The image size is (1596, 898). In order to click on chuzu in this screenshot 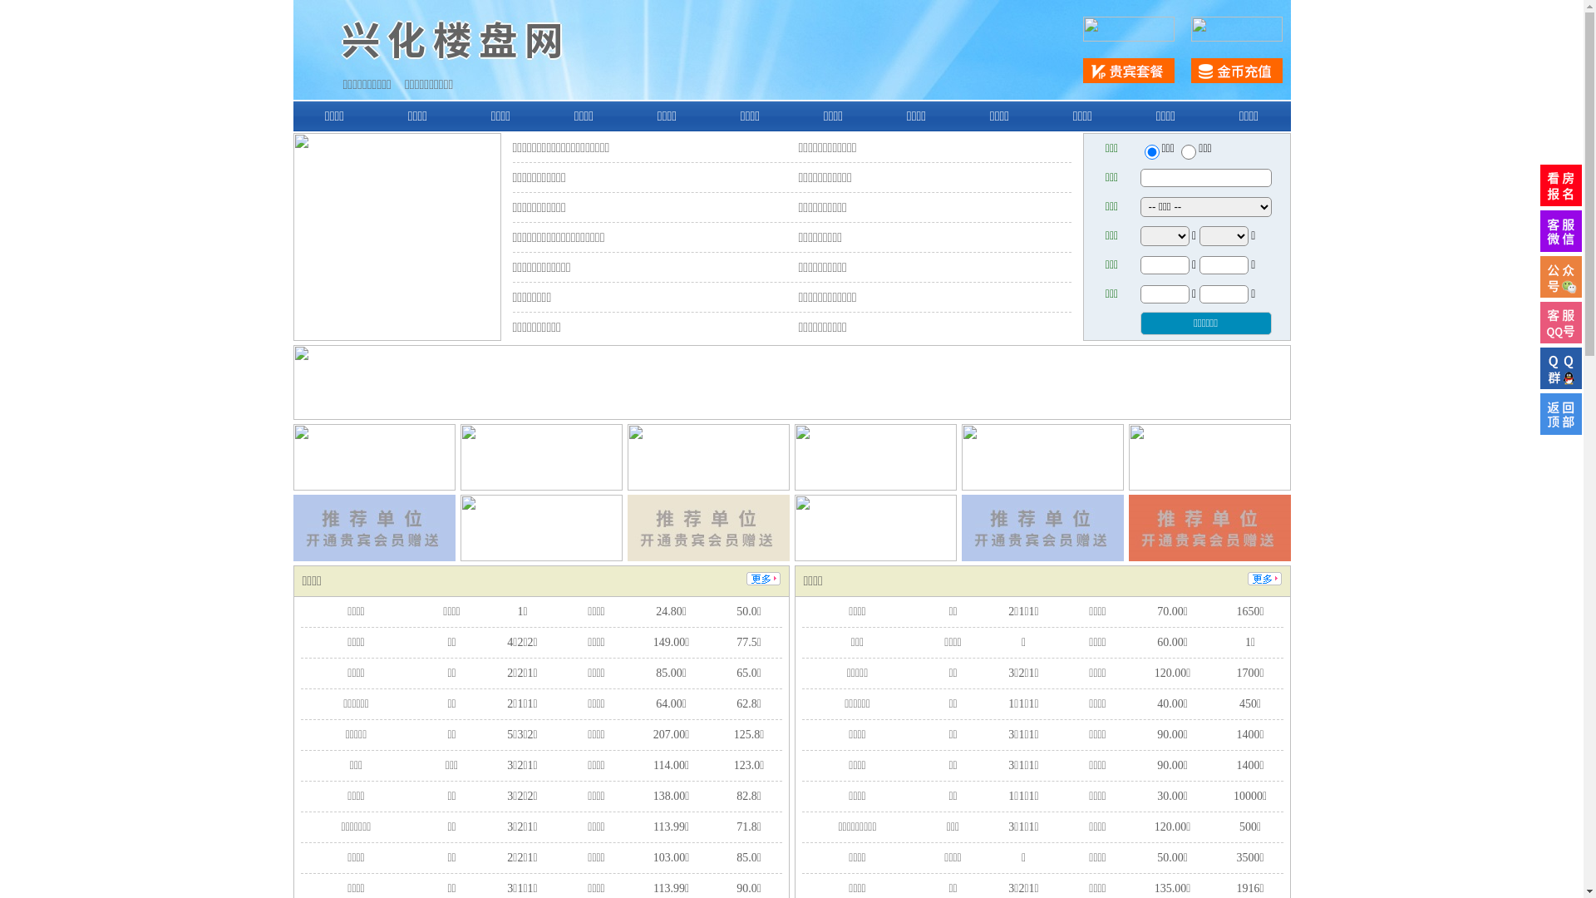, I will do `click(1189, 152)`.